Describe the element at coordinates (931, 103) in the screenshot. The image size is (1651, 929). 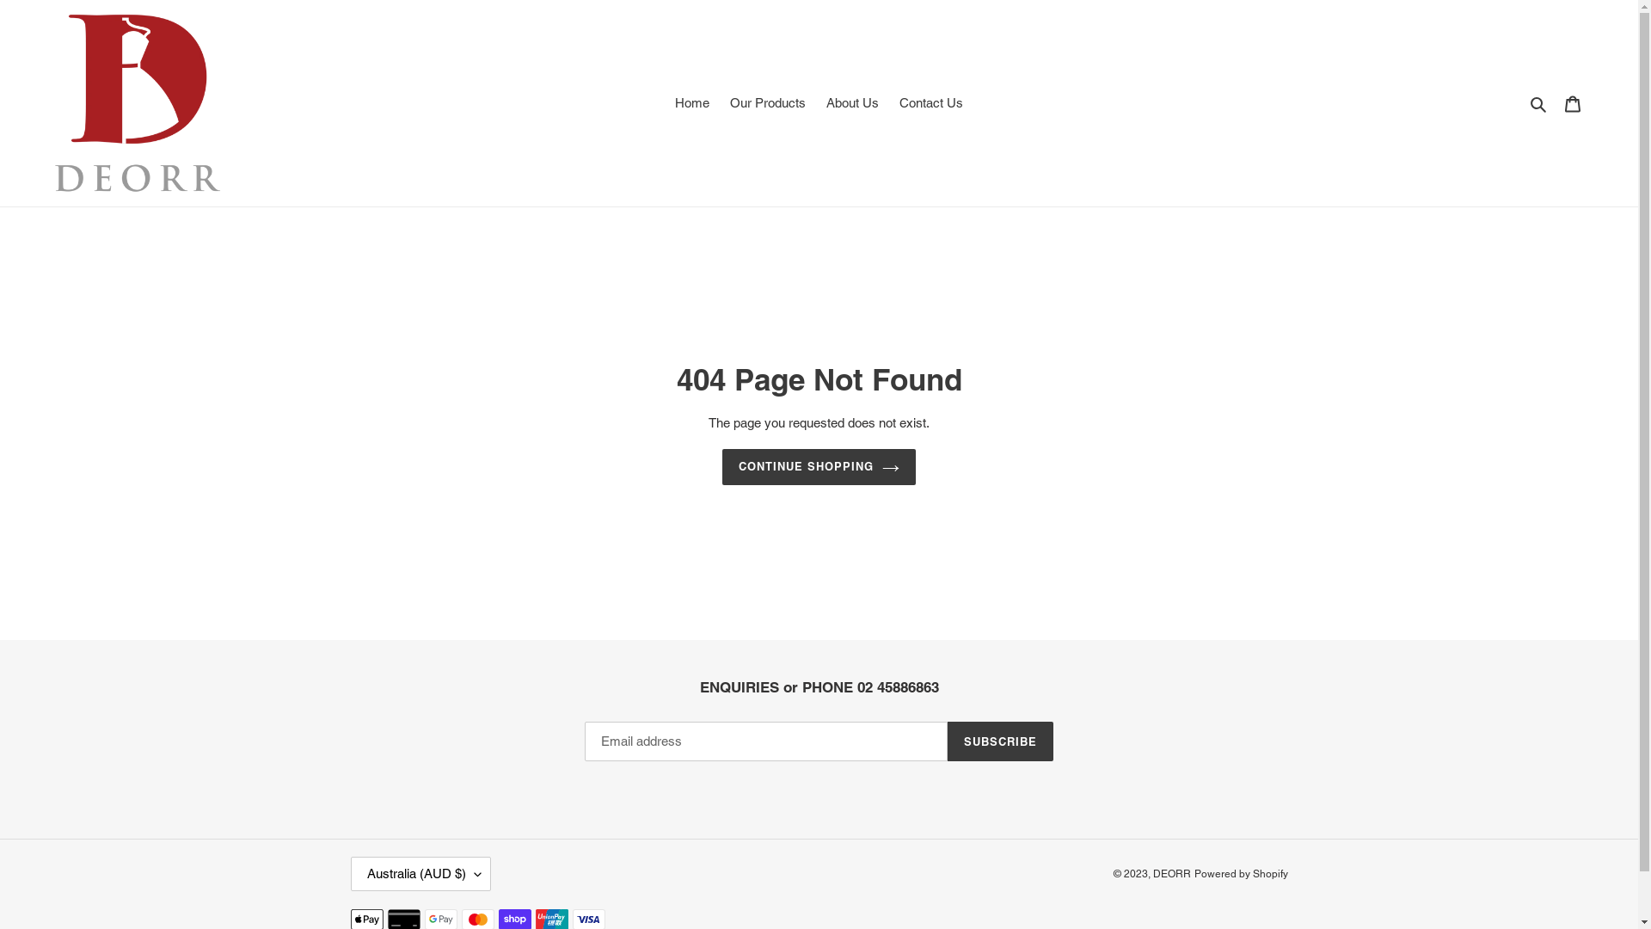
I see `Contact Us` at that location.